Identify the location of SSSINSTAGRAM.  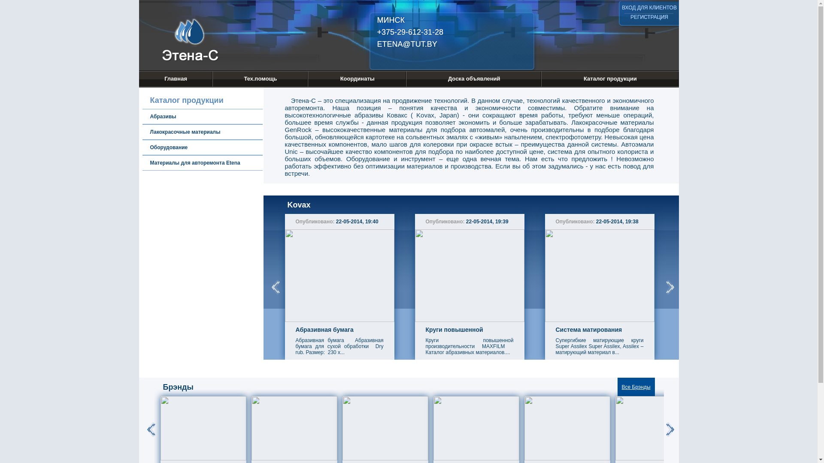
(602, 17).